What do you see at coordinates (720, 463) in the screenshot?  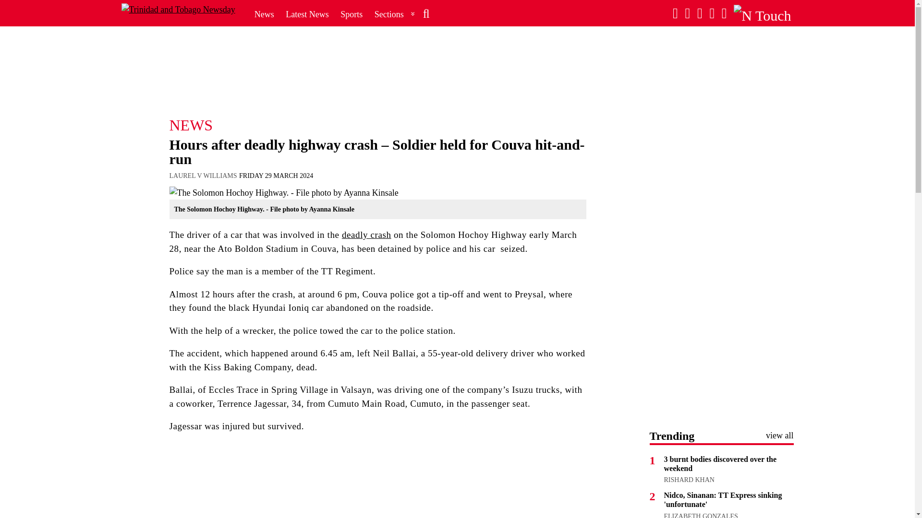 I see `3 burnt bodies discovered over the weekend` at bounding box center [720, 463].